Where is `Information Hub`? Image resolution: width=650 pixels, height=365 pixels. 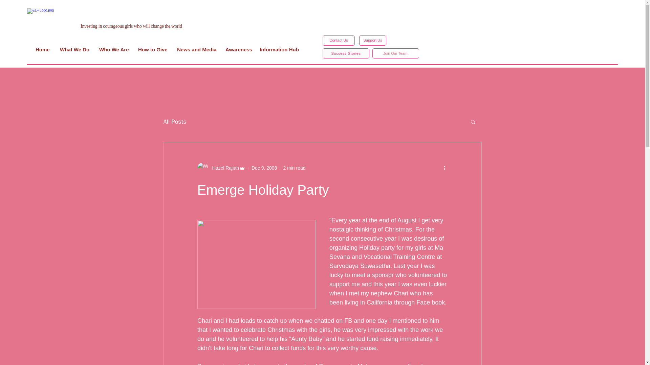
Information Hub is located at coordinates (278, 49).